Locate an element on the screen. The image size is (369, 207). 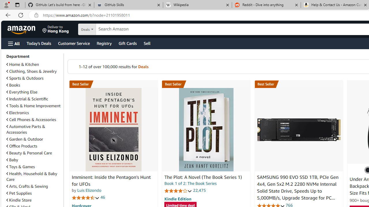
Reddit - Dive into anything is located at coordinates (266, 5).